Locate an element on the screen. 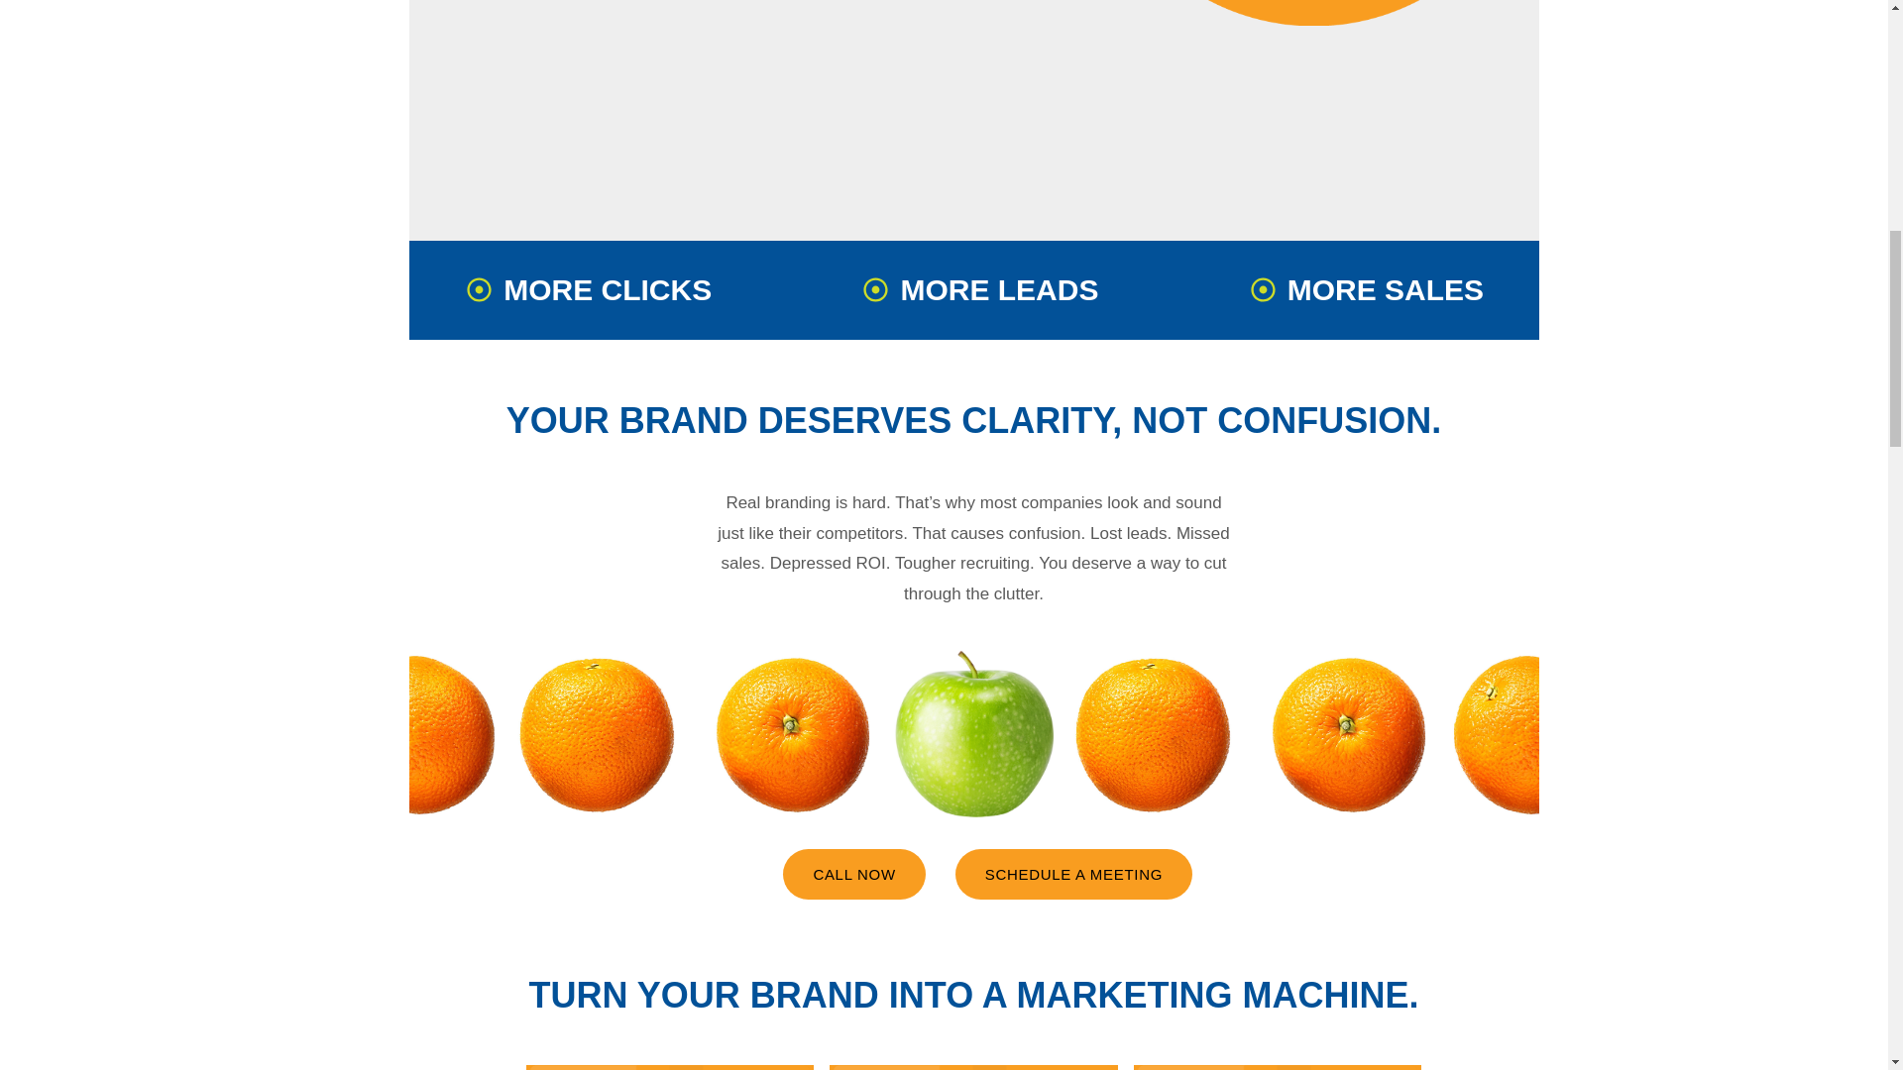 This screenshot has width=1903, height=1070. CALL NOW is located at coordinates (853, 874).